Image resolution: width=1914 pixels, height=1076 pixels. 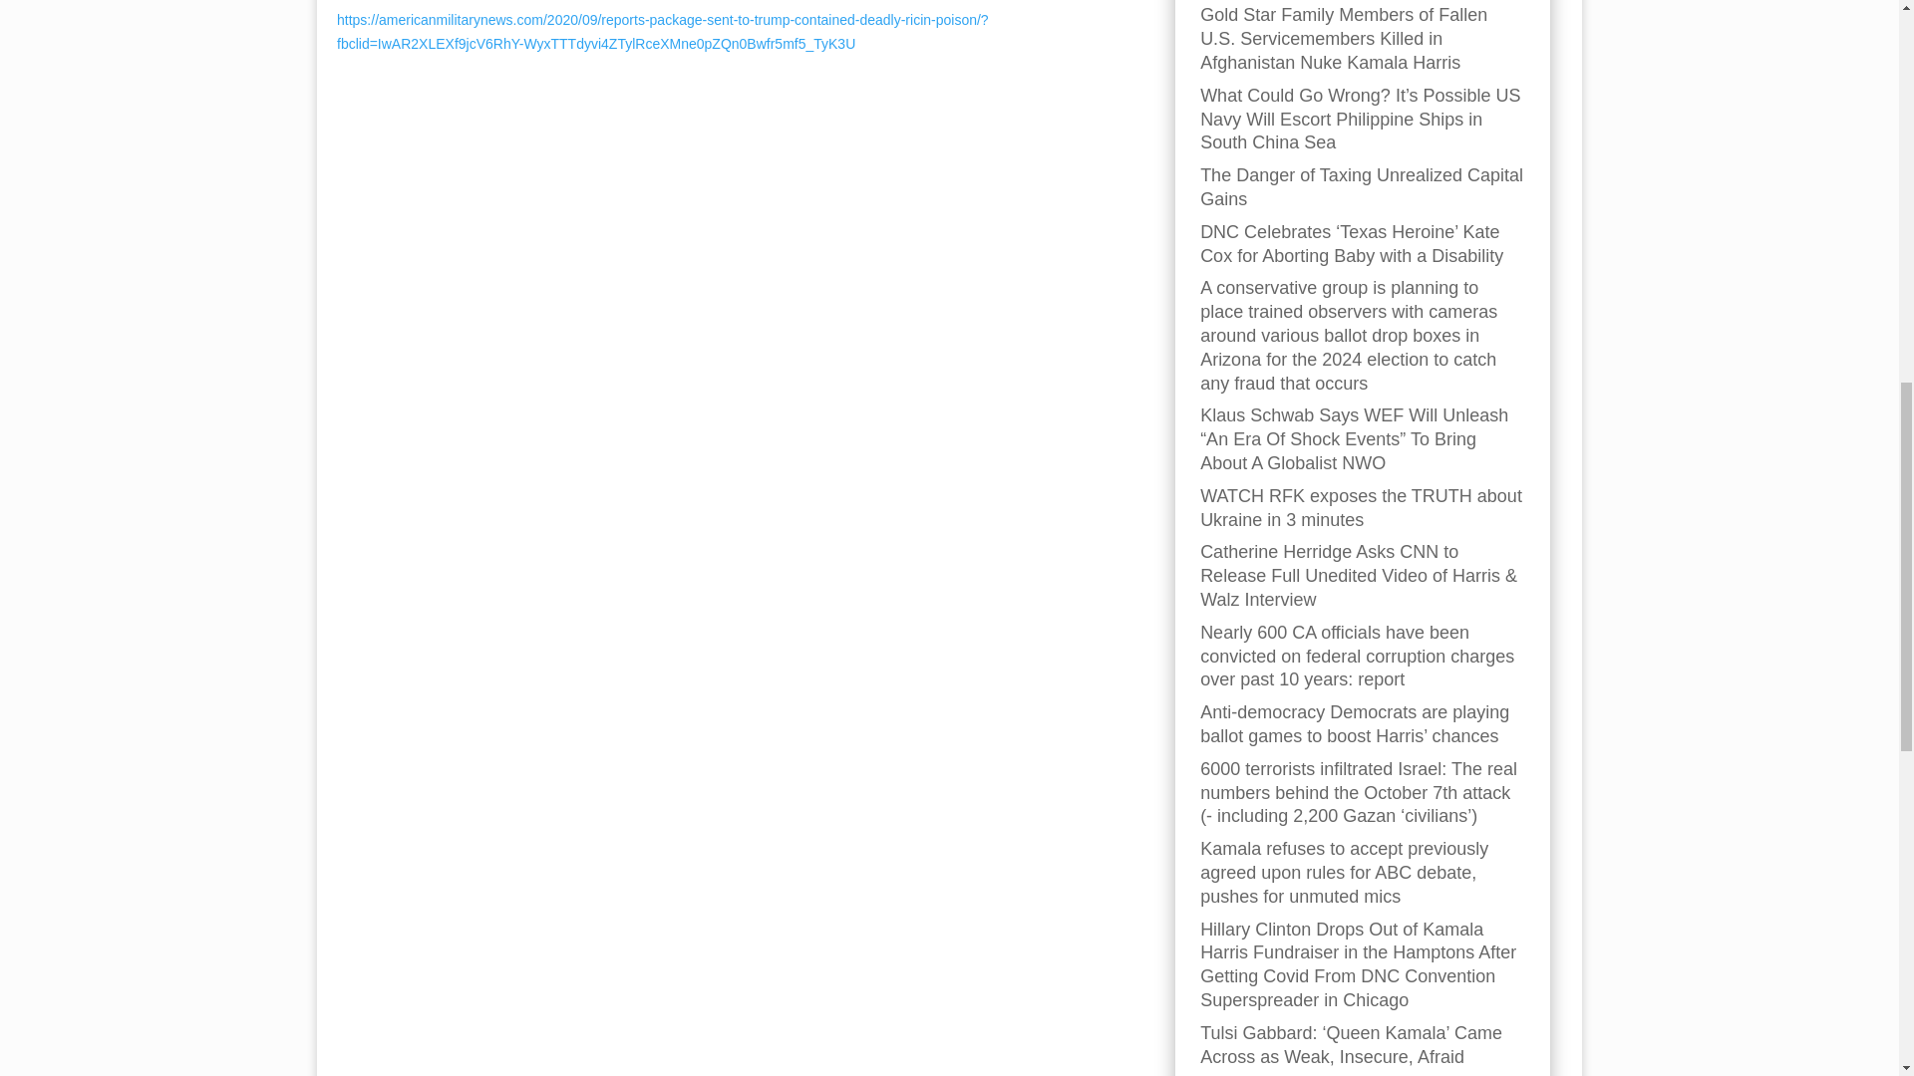 I want to click on The Danger of Taxing Unrealized Capital Gains, so click(x=1362, y=187).